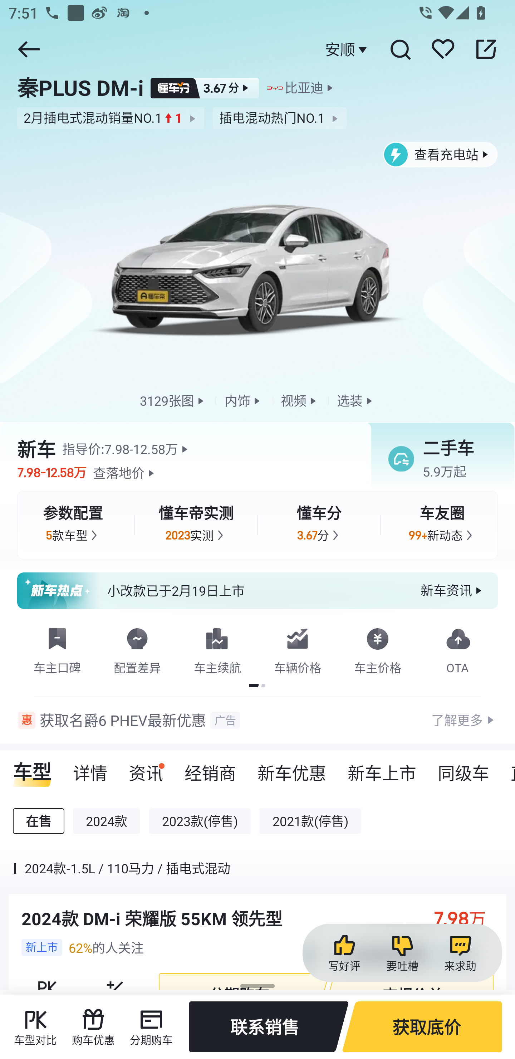 The width and height of the screenshot is (515, 1059). Describe the element at coordinates (310, 821) in the screenshot. I see `2021款(停售)` at that location.